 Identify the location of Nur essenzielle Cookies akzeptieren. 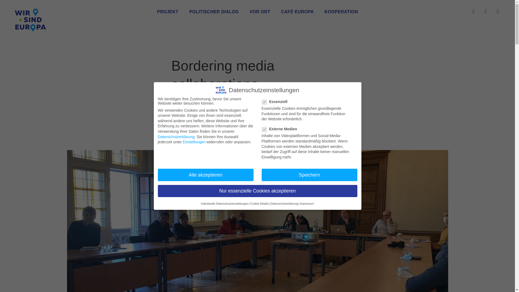
(257, 191).